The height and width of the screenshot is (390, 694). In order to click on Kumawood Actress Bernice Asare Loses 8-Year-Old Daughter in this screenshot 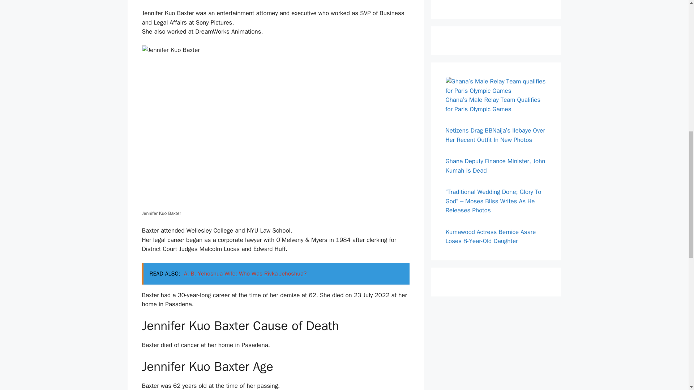, I will do `click(490, 237)`.